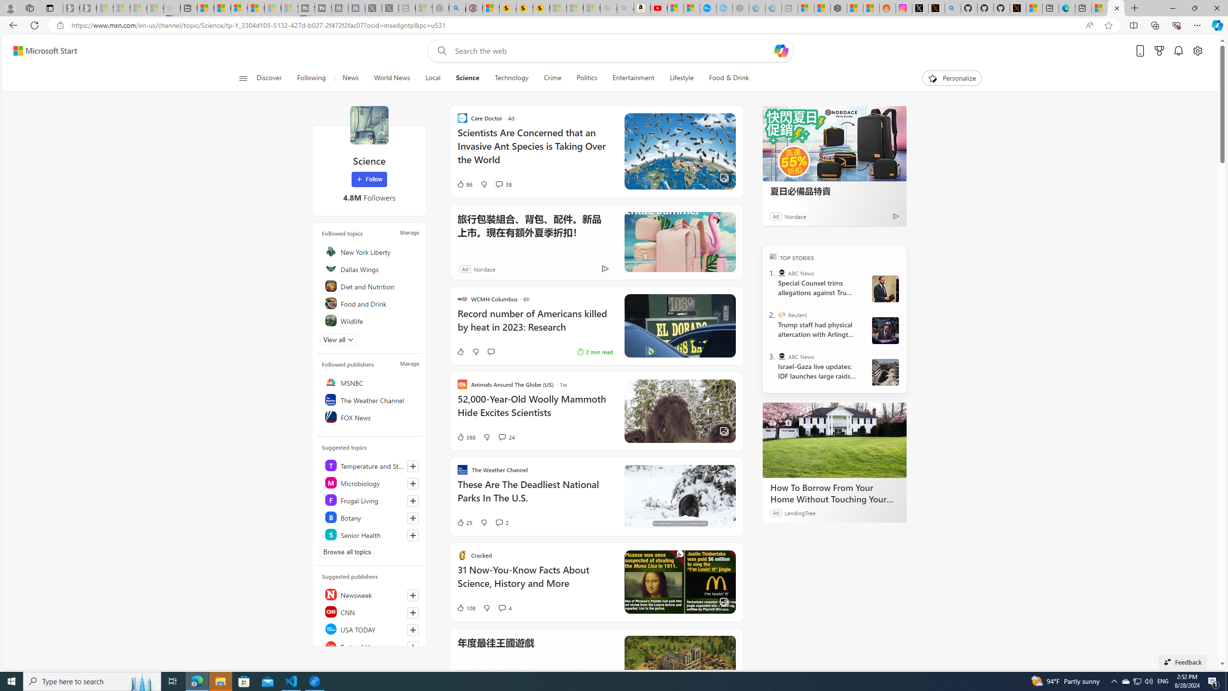 This screenshot has height=691, width=1228. I want to click on Science, so click(468, 78).